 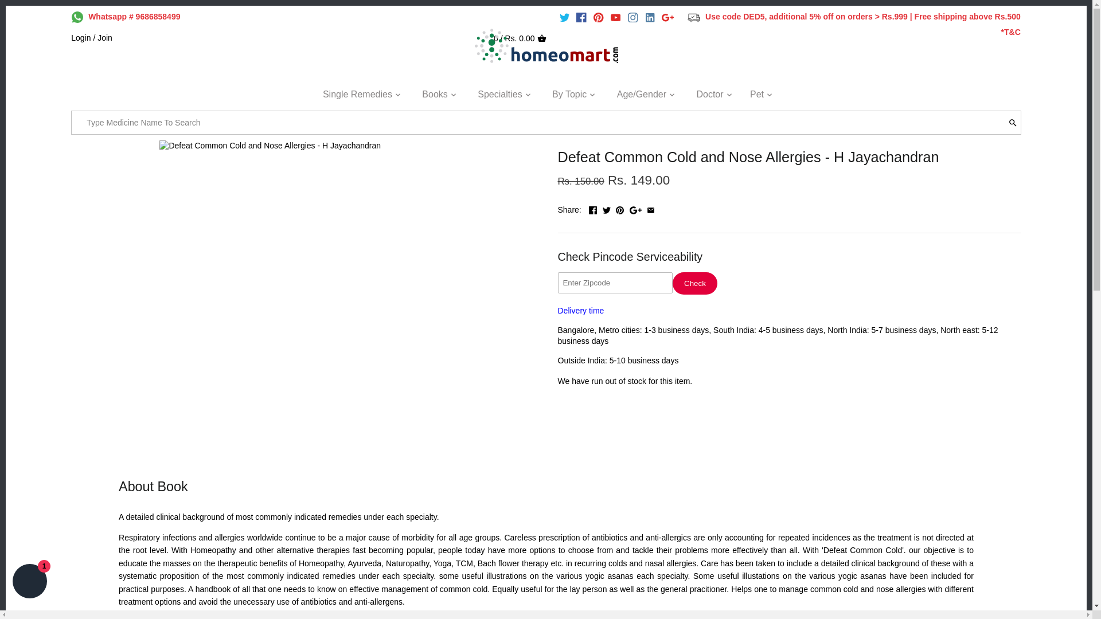 What do you see at coordinates (667, 17) in the screenshot?
I see `GooglePlus` at bounding box center [667, 17].